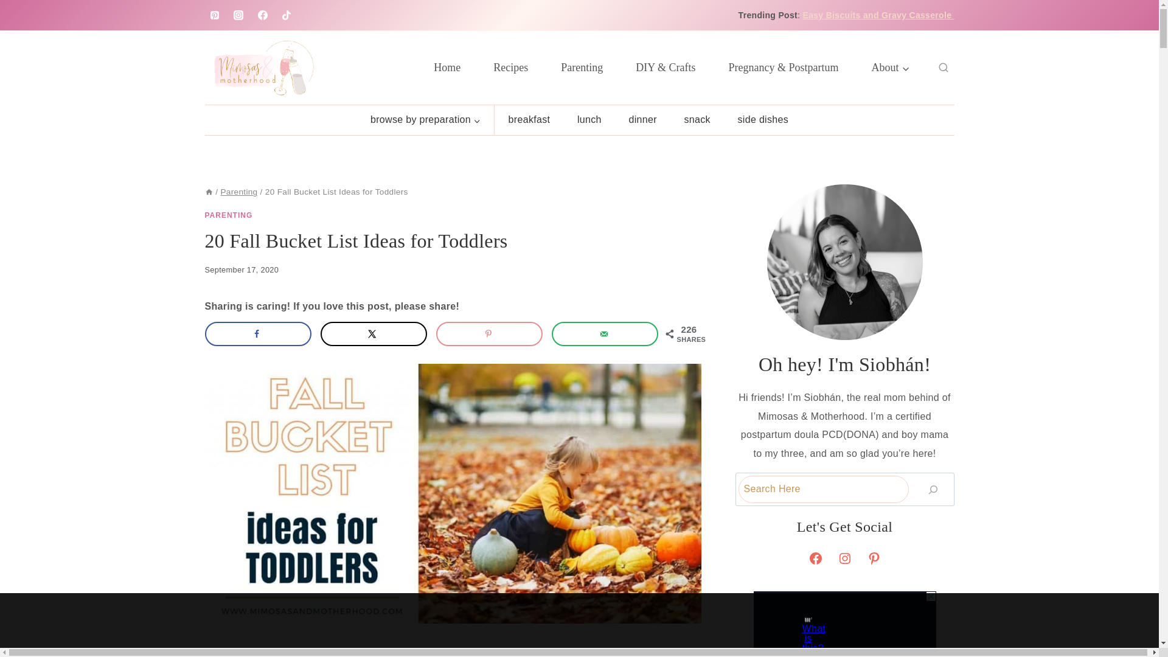 The image size is (1168, 657). I want to click on Share on X, so click(374, 334).